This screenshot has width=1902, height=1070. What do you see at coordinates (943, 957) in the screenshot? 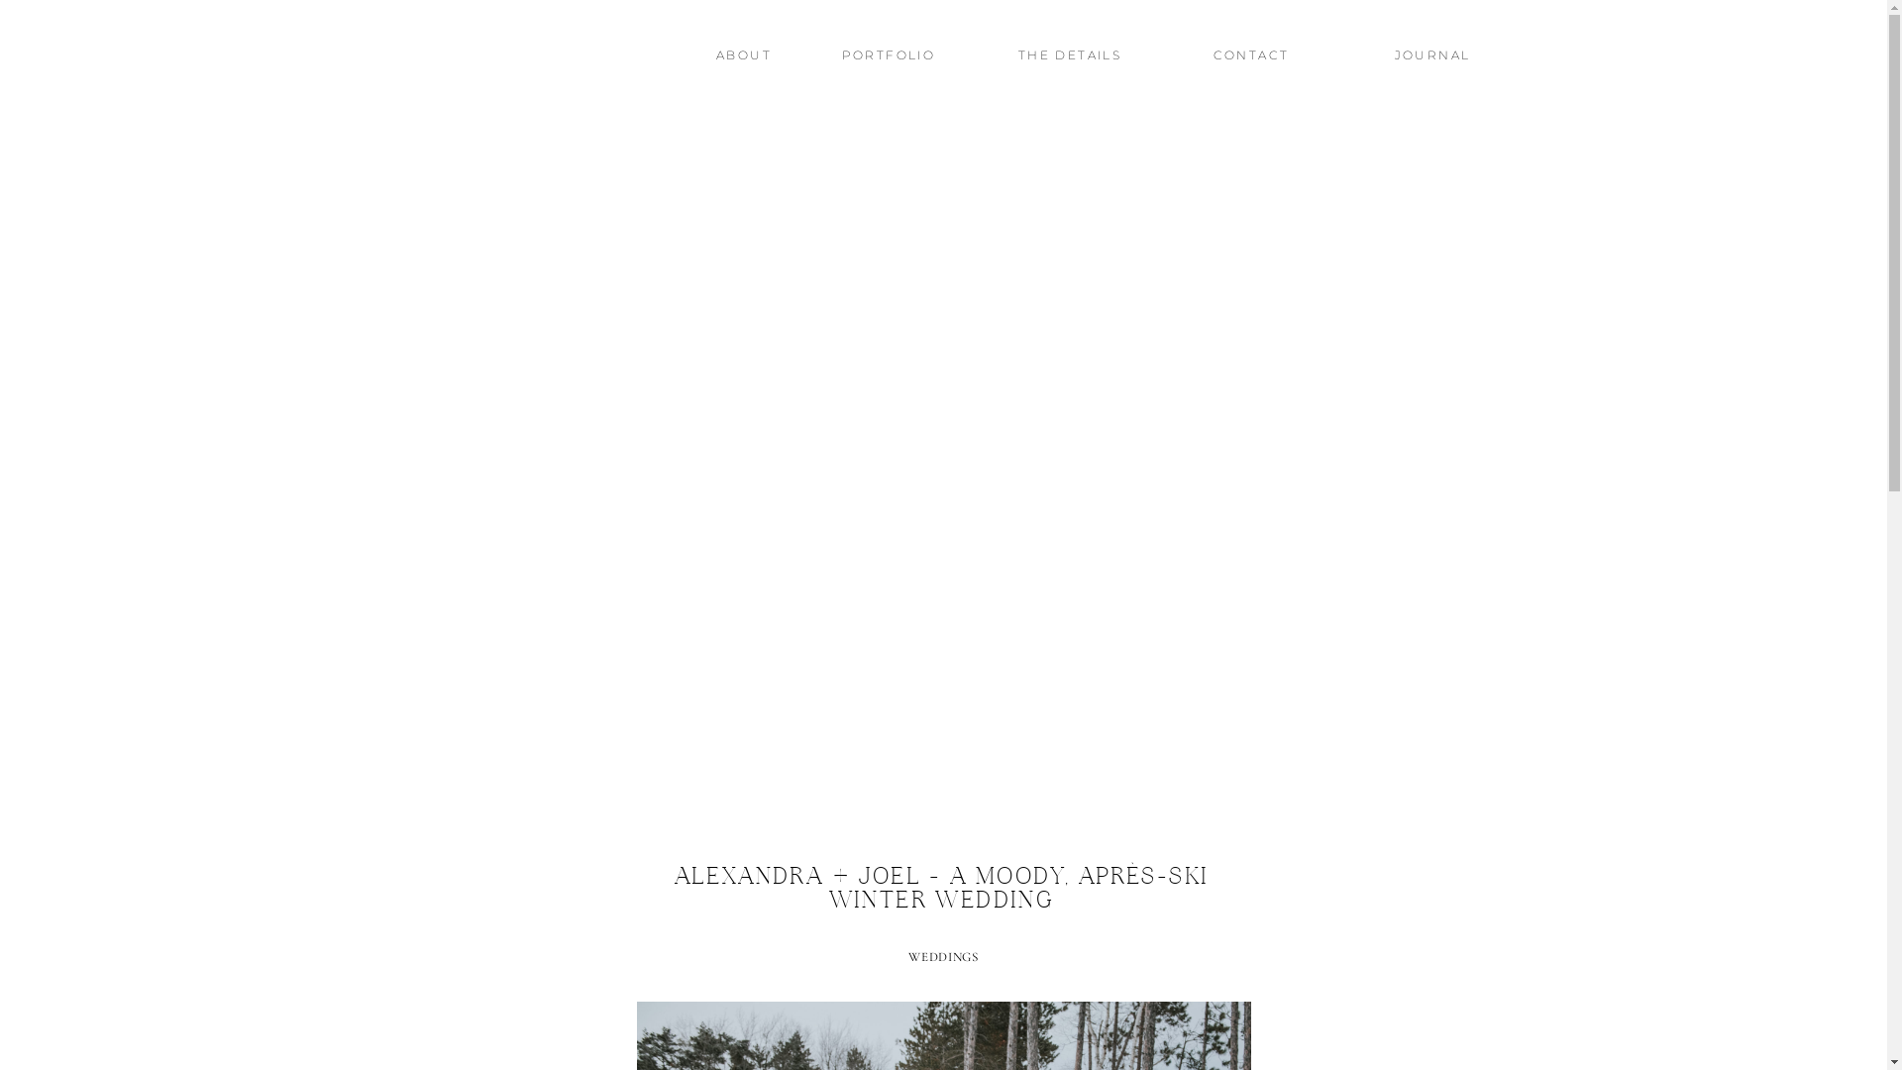
I see `WEDDINGS` at bounding box center [943, 957].